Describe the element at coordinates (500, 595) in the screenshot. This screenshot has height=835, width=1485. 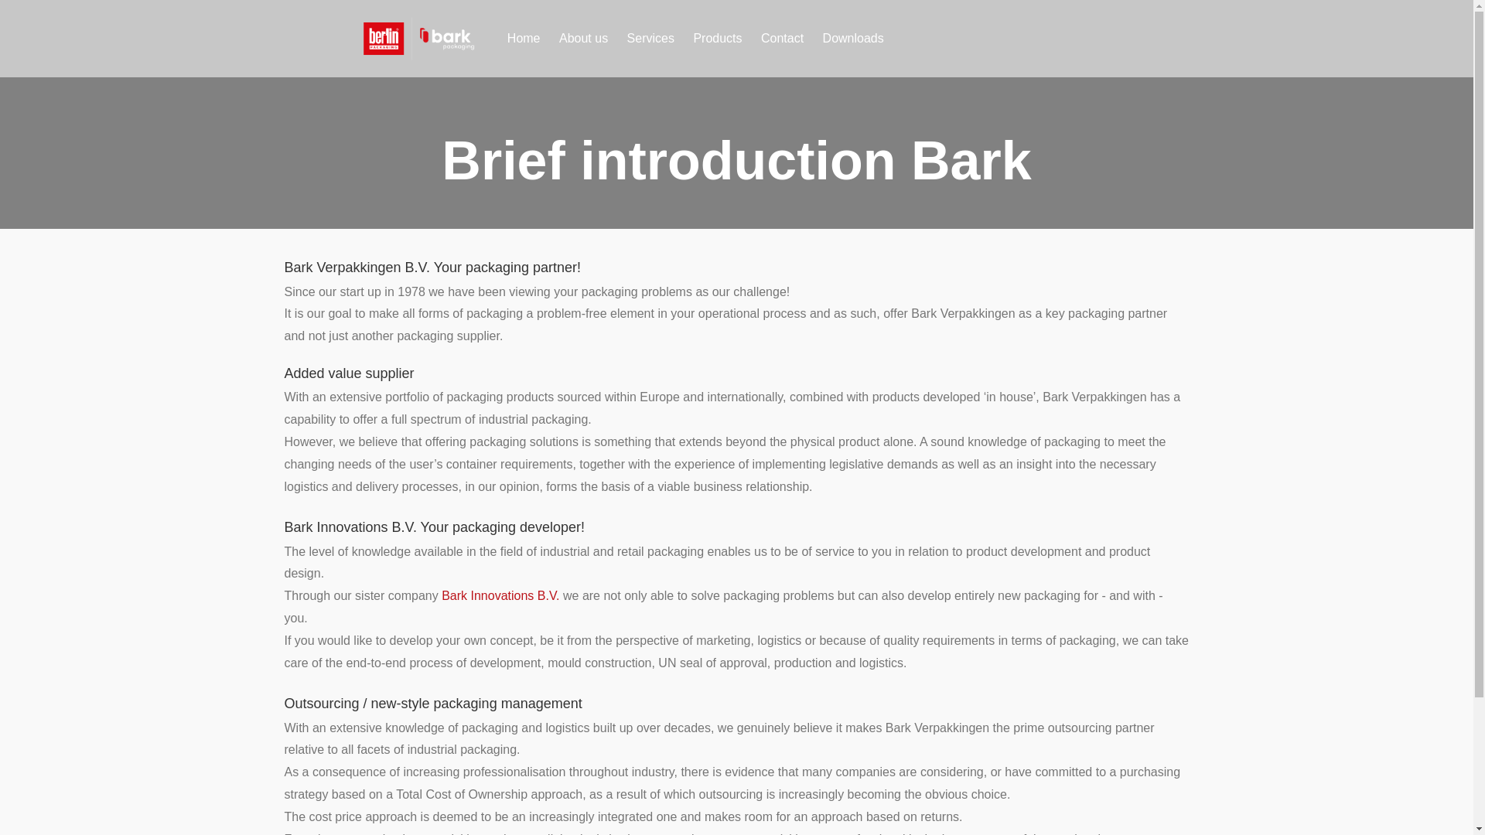
I see `Bark Innovations B.V.` at that location.